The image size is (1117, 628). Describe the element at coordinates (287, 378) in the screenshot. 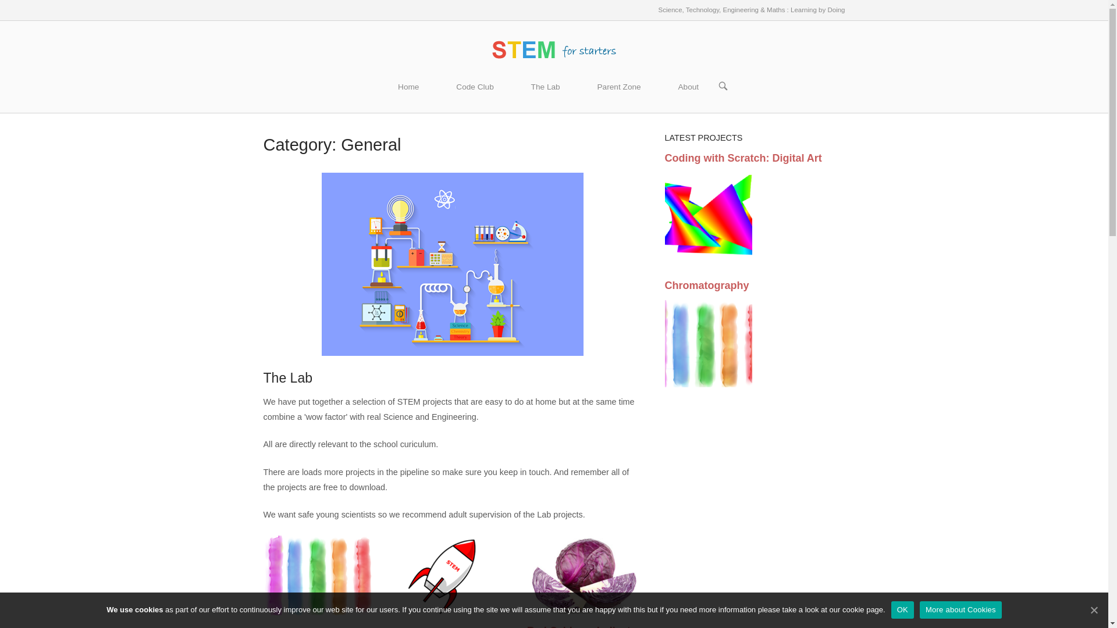

I see `The Lab` at that location.